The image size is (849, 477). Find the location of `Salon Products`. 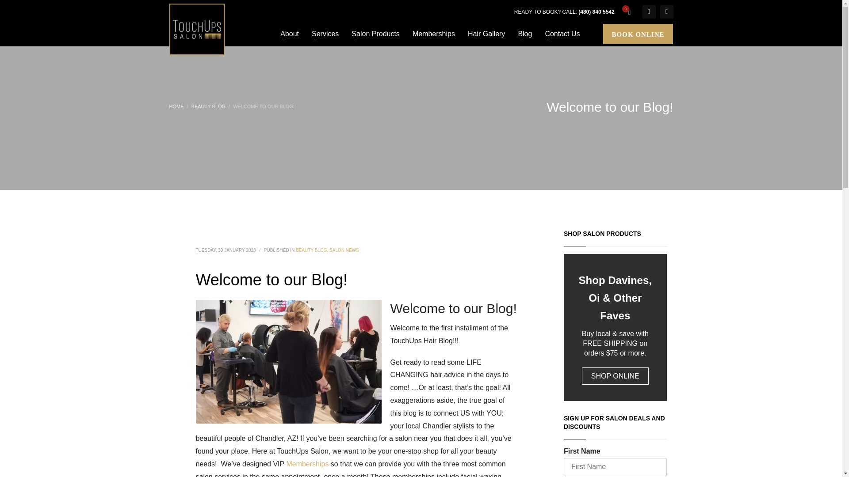

Salon Products is located at coordinates (375, 34).